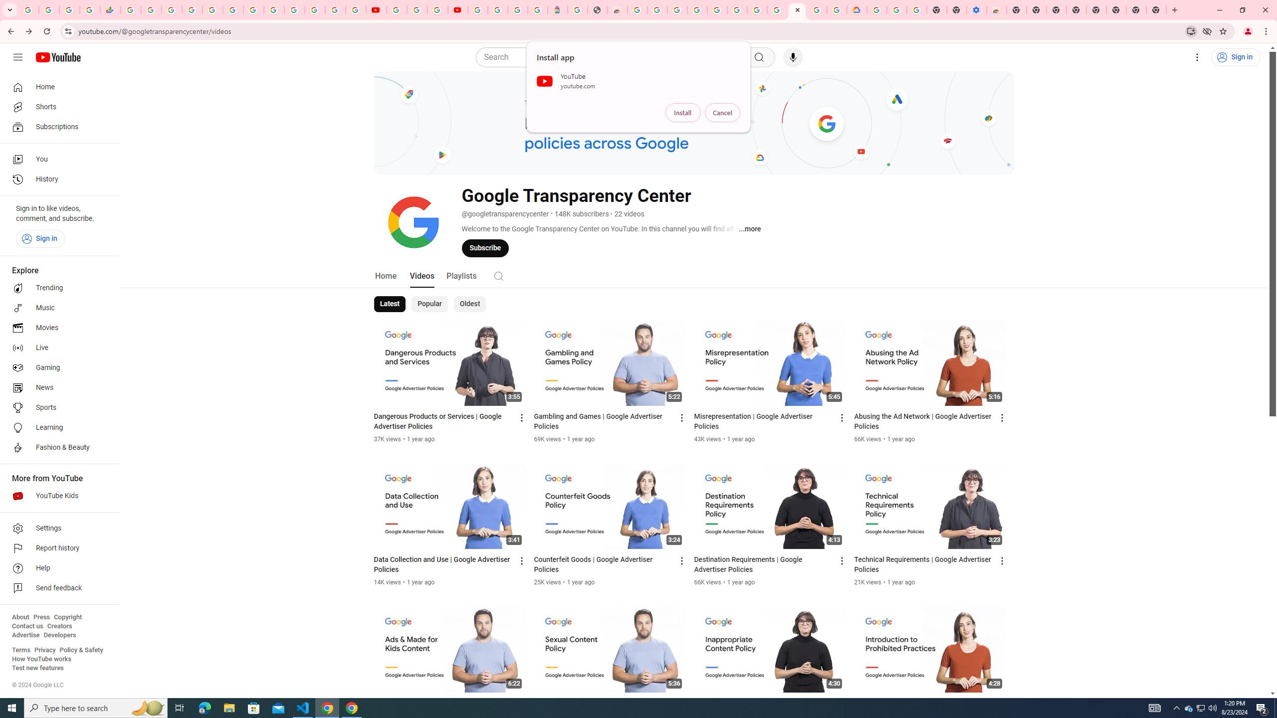 The height and width of the screenshot is (718, 1277). What do you see at coordinates (697, 10) in the screenshot?
I see `Ad Settings` at bounding box center [697, 10].